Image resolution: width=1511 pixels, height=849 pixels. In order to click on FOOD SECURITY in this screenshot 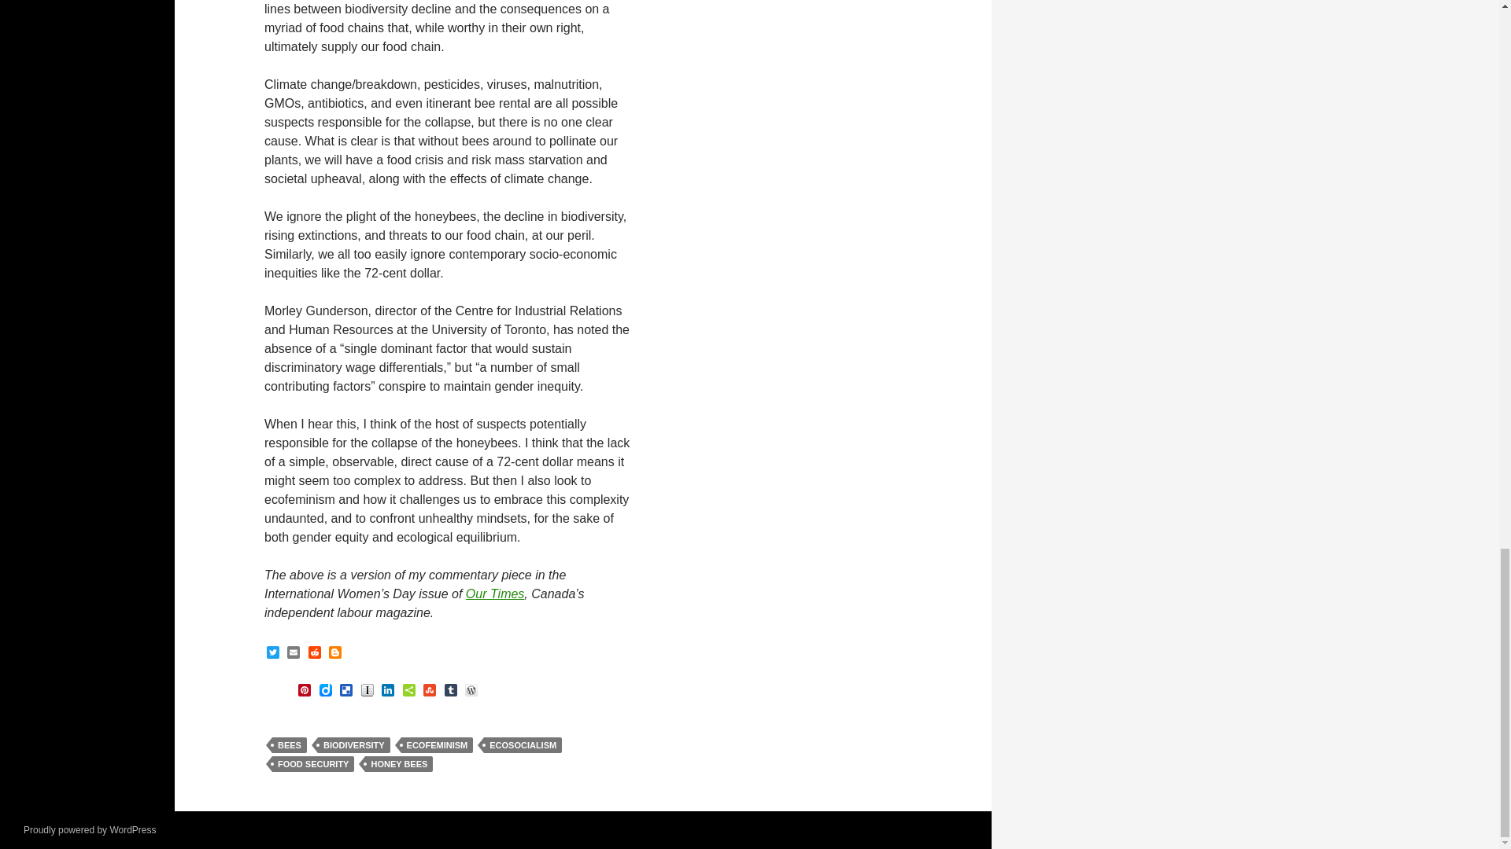, I will do `click(312, 764)`.